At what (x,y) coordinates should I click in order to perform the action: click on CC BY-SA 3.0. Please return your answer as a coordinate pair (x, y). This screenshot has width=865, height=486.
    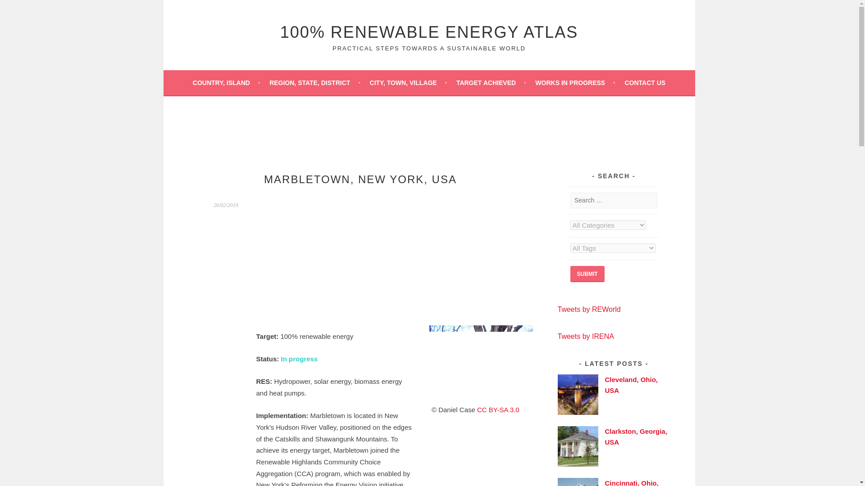
    Looking at the image, I should click on (498, 409).